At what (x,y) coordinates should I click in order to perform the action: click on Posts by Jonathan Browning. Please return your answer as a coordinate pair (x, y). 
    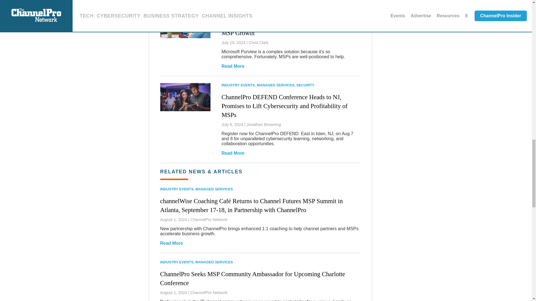
    Looking at the image, I should click on (264, 124).